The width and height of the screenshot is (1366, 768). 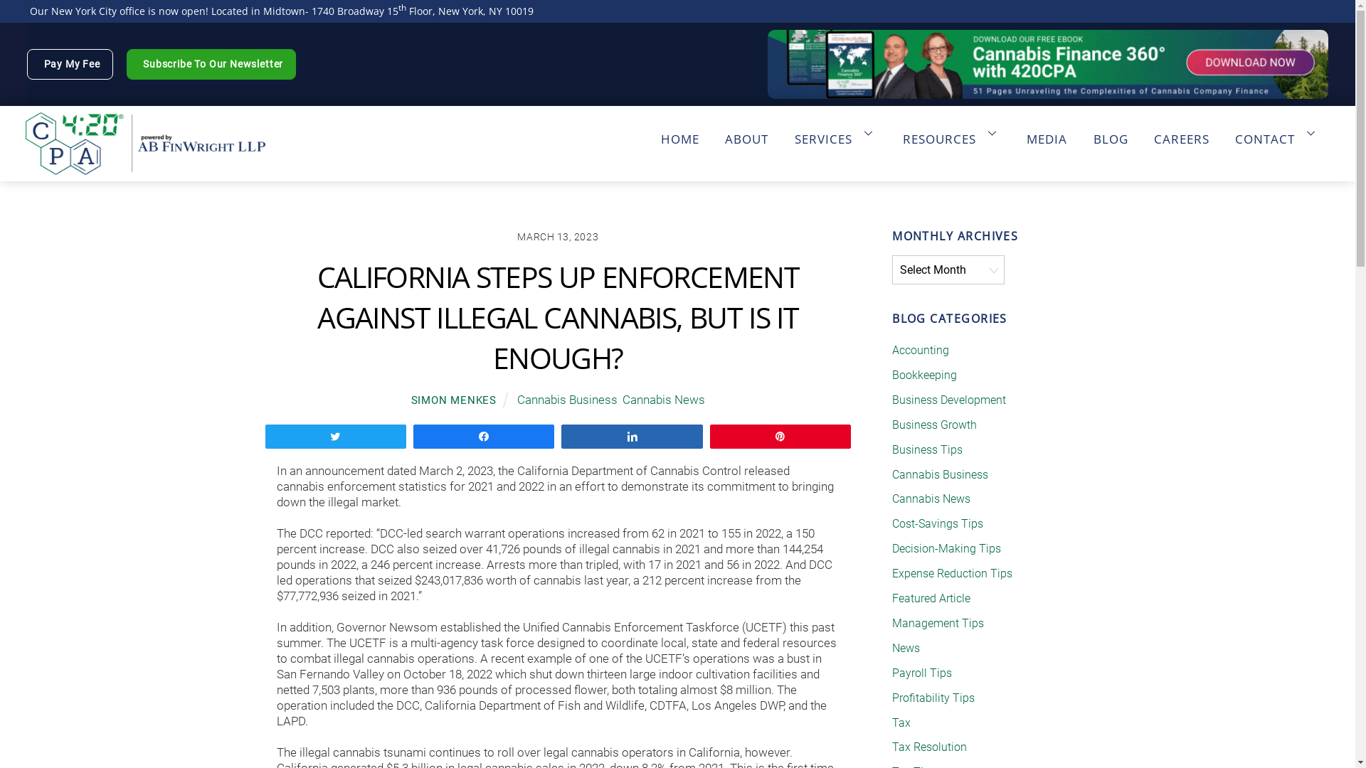 What do you see at coordinates (925, 375) in the screenshot?
I see `Bookkeeping` at bounding box center [925, 375].